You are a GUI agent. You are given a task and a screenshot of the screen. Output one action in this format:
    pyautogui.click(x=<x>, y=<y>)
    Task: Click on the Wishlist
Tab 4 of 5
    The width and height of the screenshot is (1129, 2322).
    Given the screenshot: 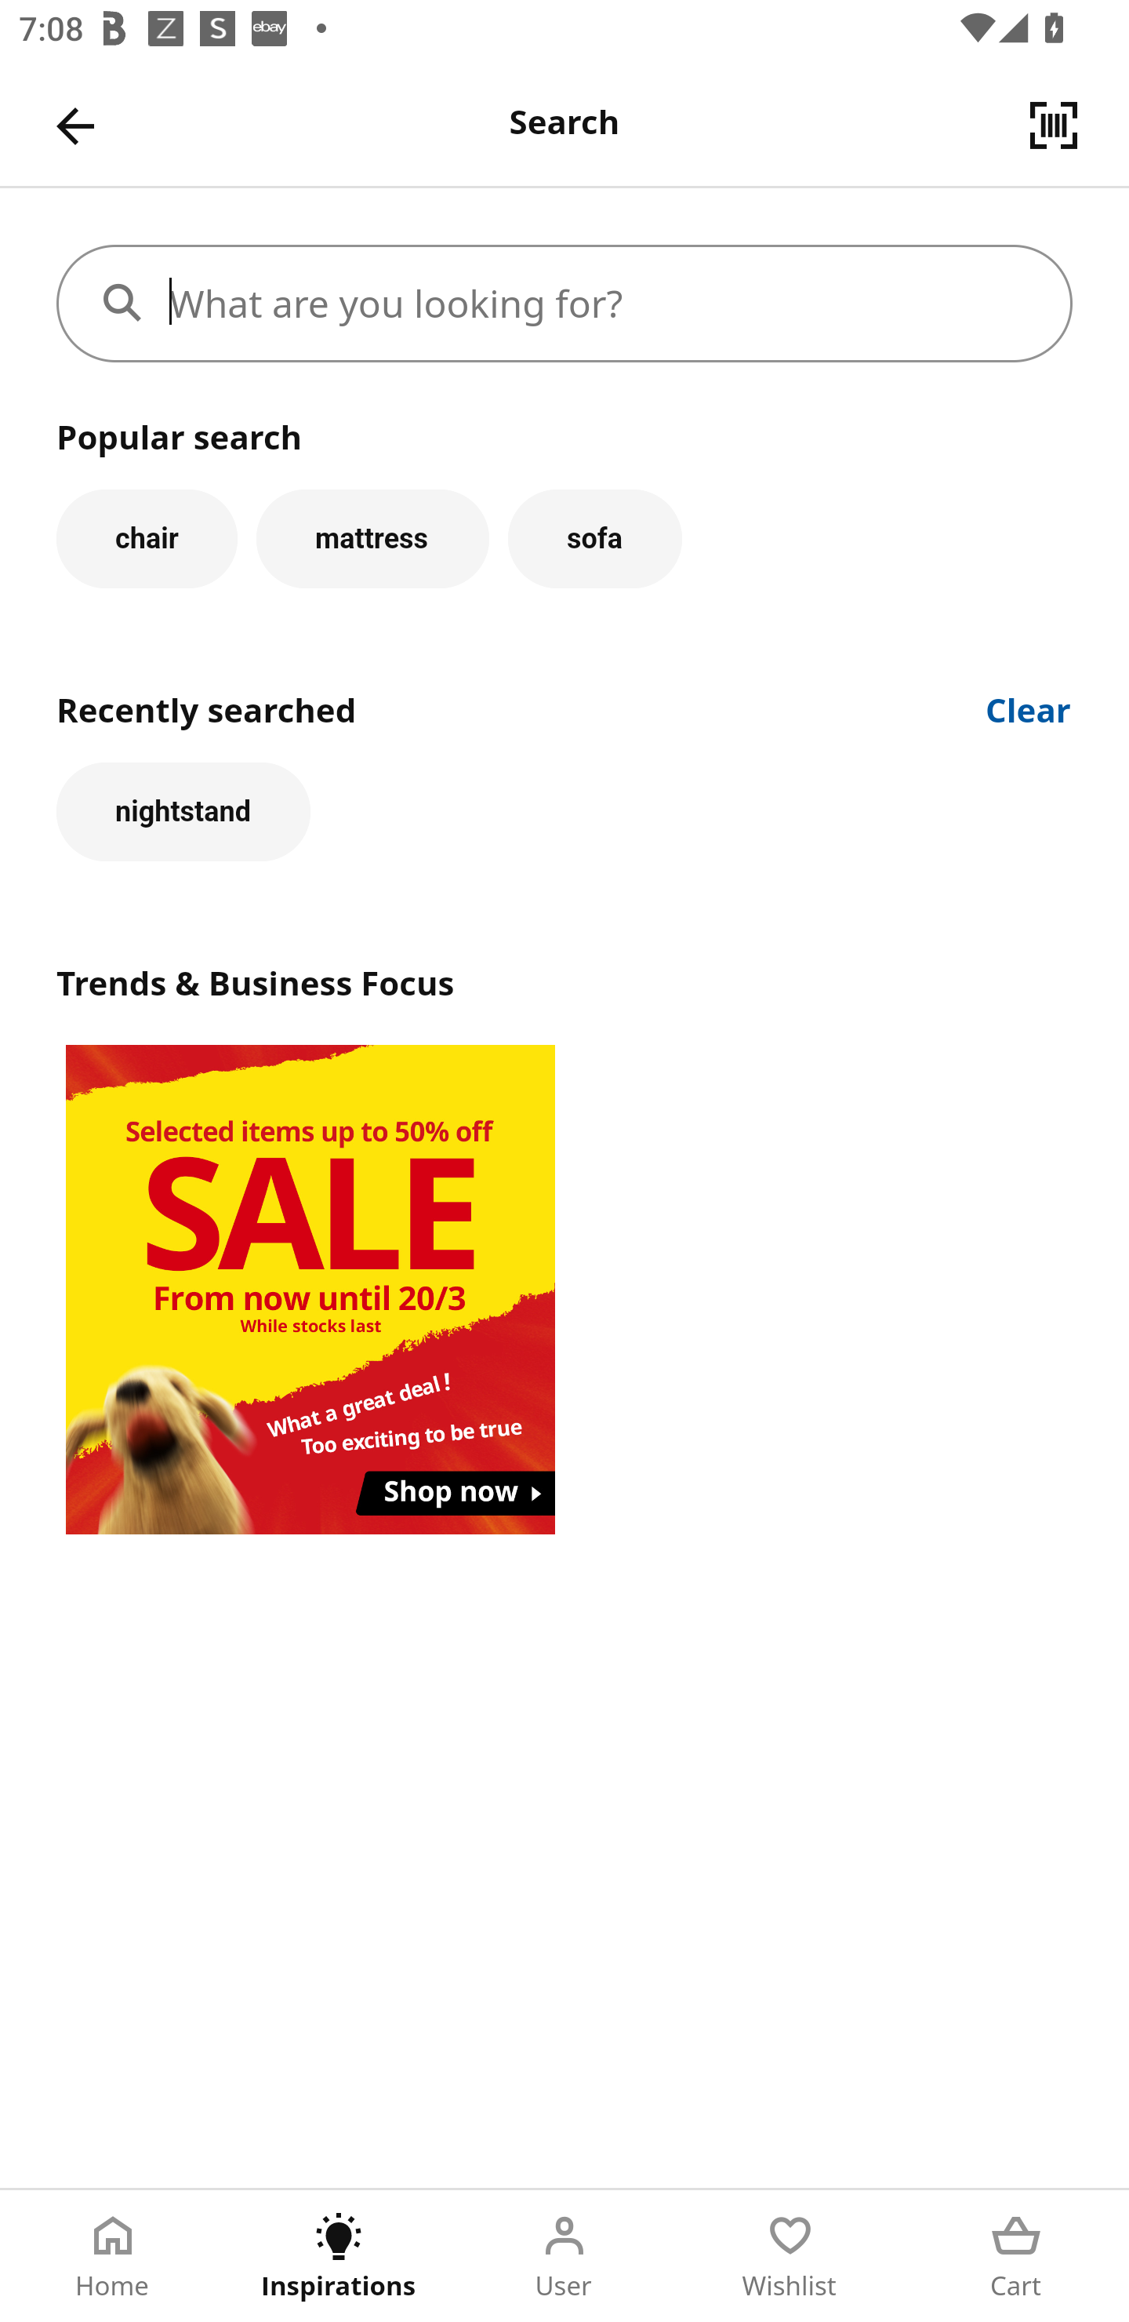 What is the action you would take?
    pyautogui.click(x=790, y=2256)
    